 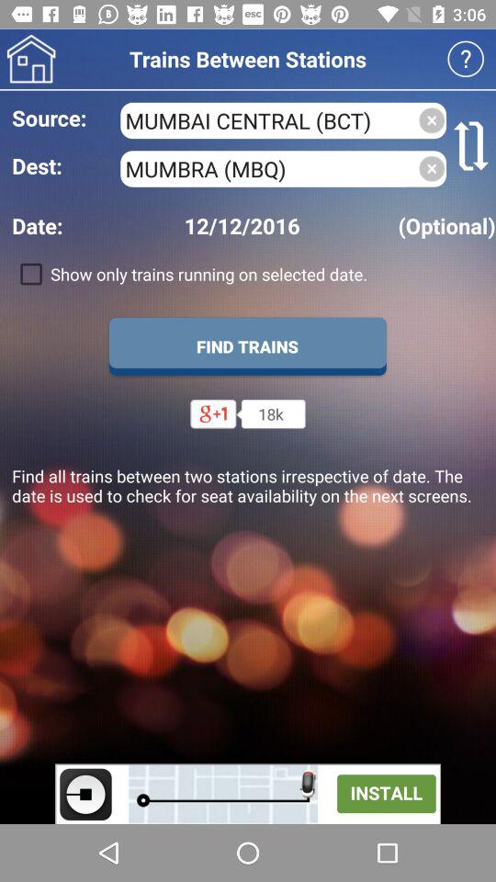 What do you see at coordinates (432, 120) in the screenshot?
I see `click the cross mark` at bounding box center [432, 120].